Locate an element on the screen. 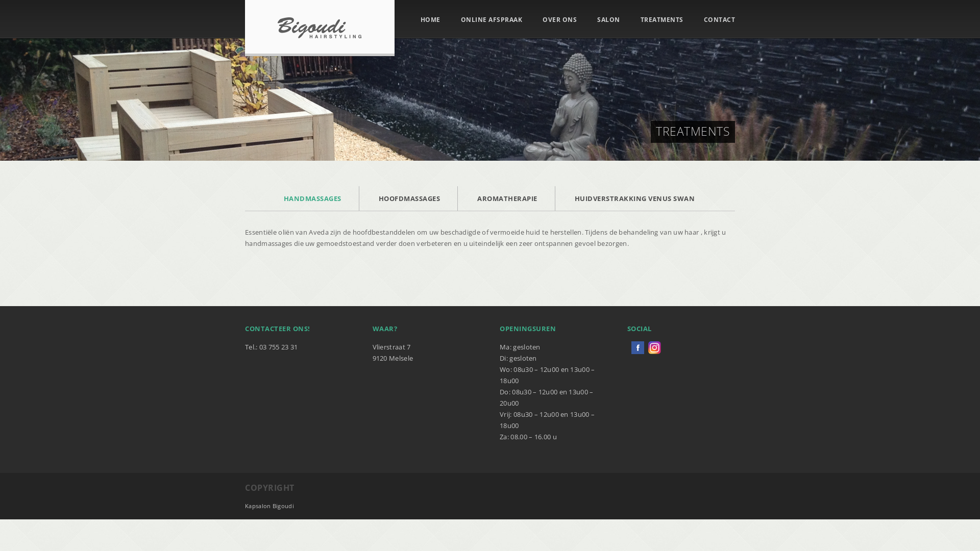  HANDMASSAGES is located at coordinates (311, 198).